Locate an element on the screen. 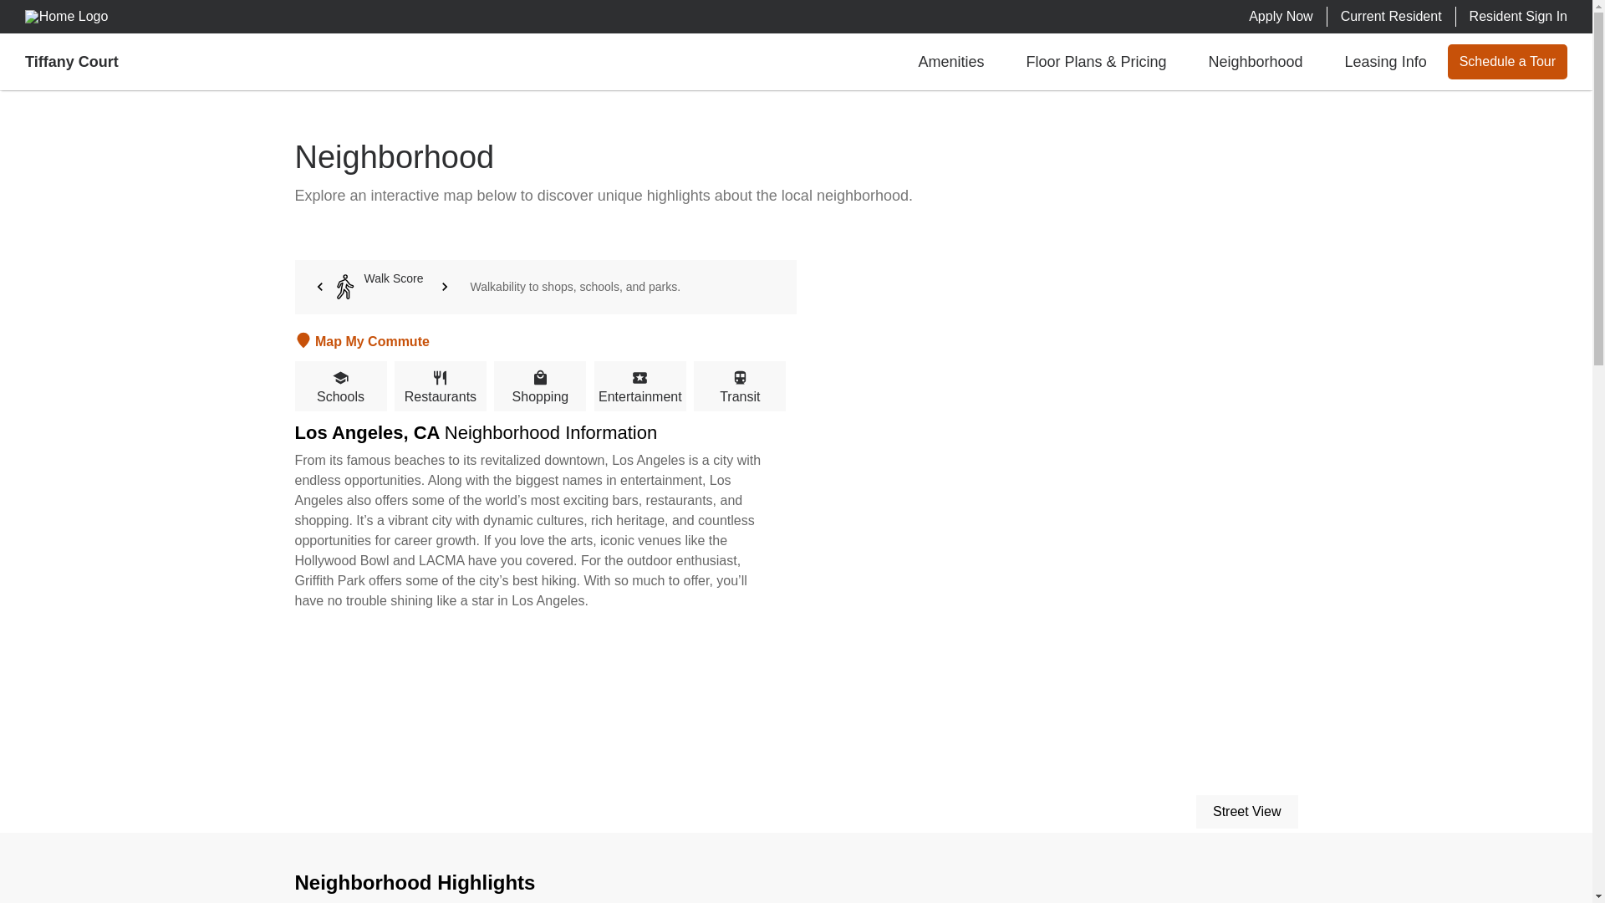  Resident Sign In is located at coordinates (1518, 17).